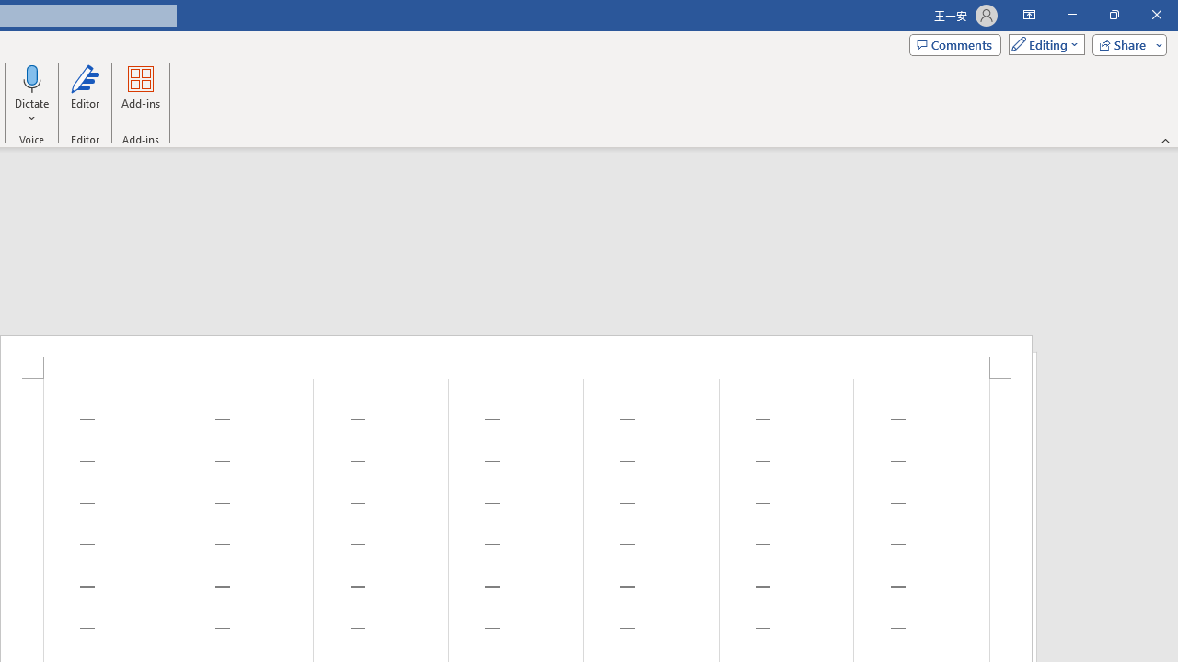  Describe the element at coordinates (1043, 44) in the screenshot. I see `Mode` at that location.